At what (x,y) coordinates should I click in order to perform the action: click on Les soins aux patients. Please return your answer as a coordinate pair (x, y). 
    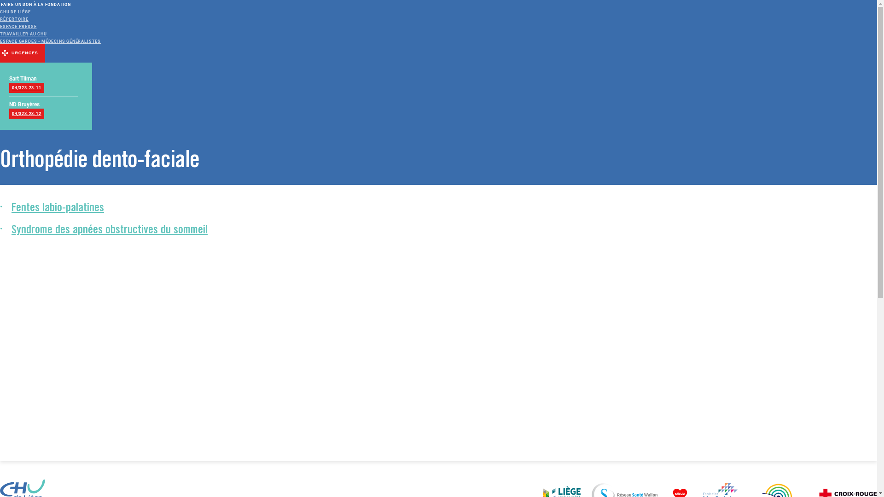
    Looking at the image, I should click on (219, 104).